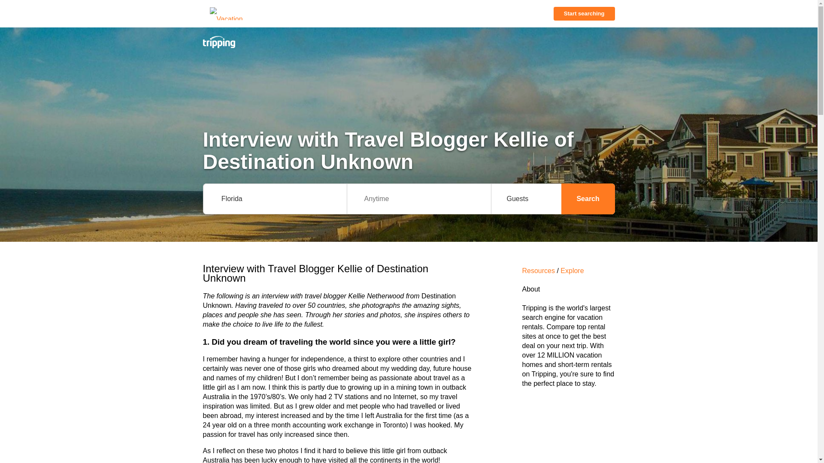  I want to click on Search, so click(588, 199).